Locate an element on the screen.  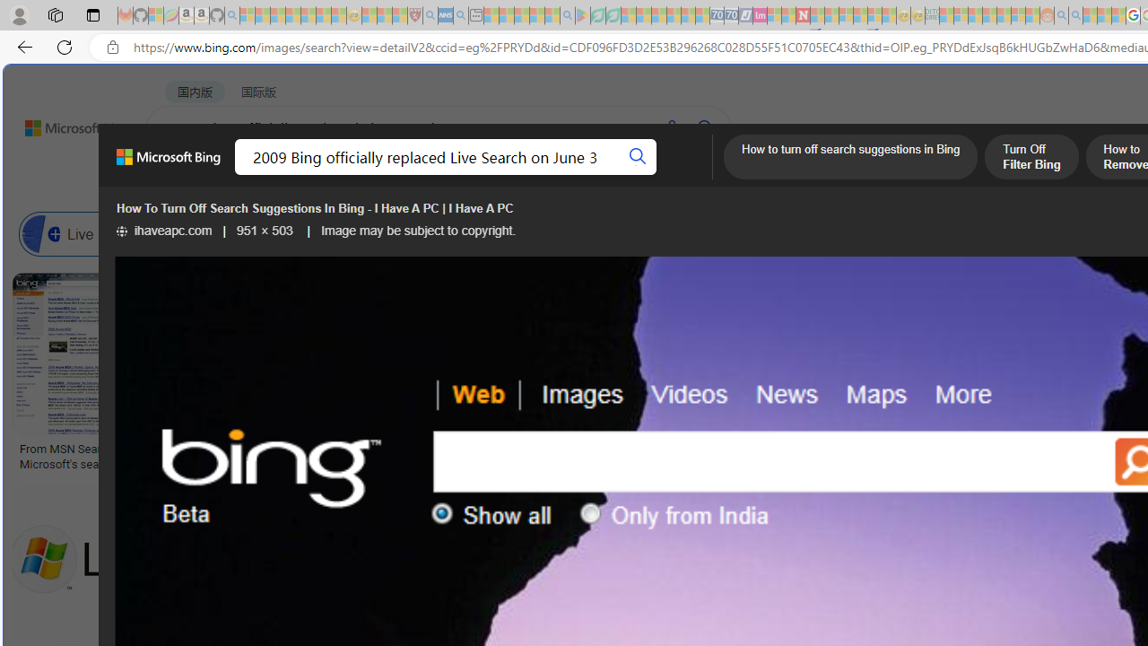
Jobs - lastminute.com Investor Portal - Sleeping is located at coordinates (760, 16).